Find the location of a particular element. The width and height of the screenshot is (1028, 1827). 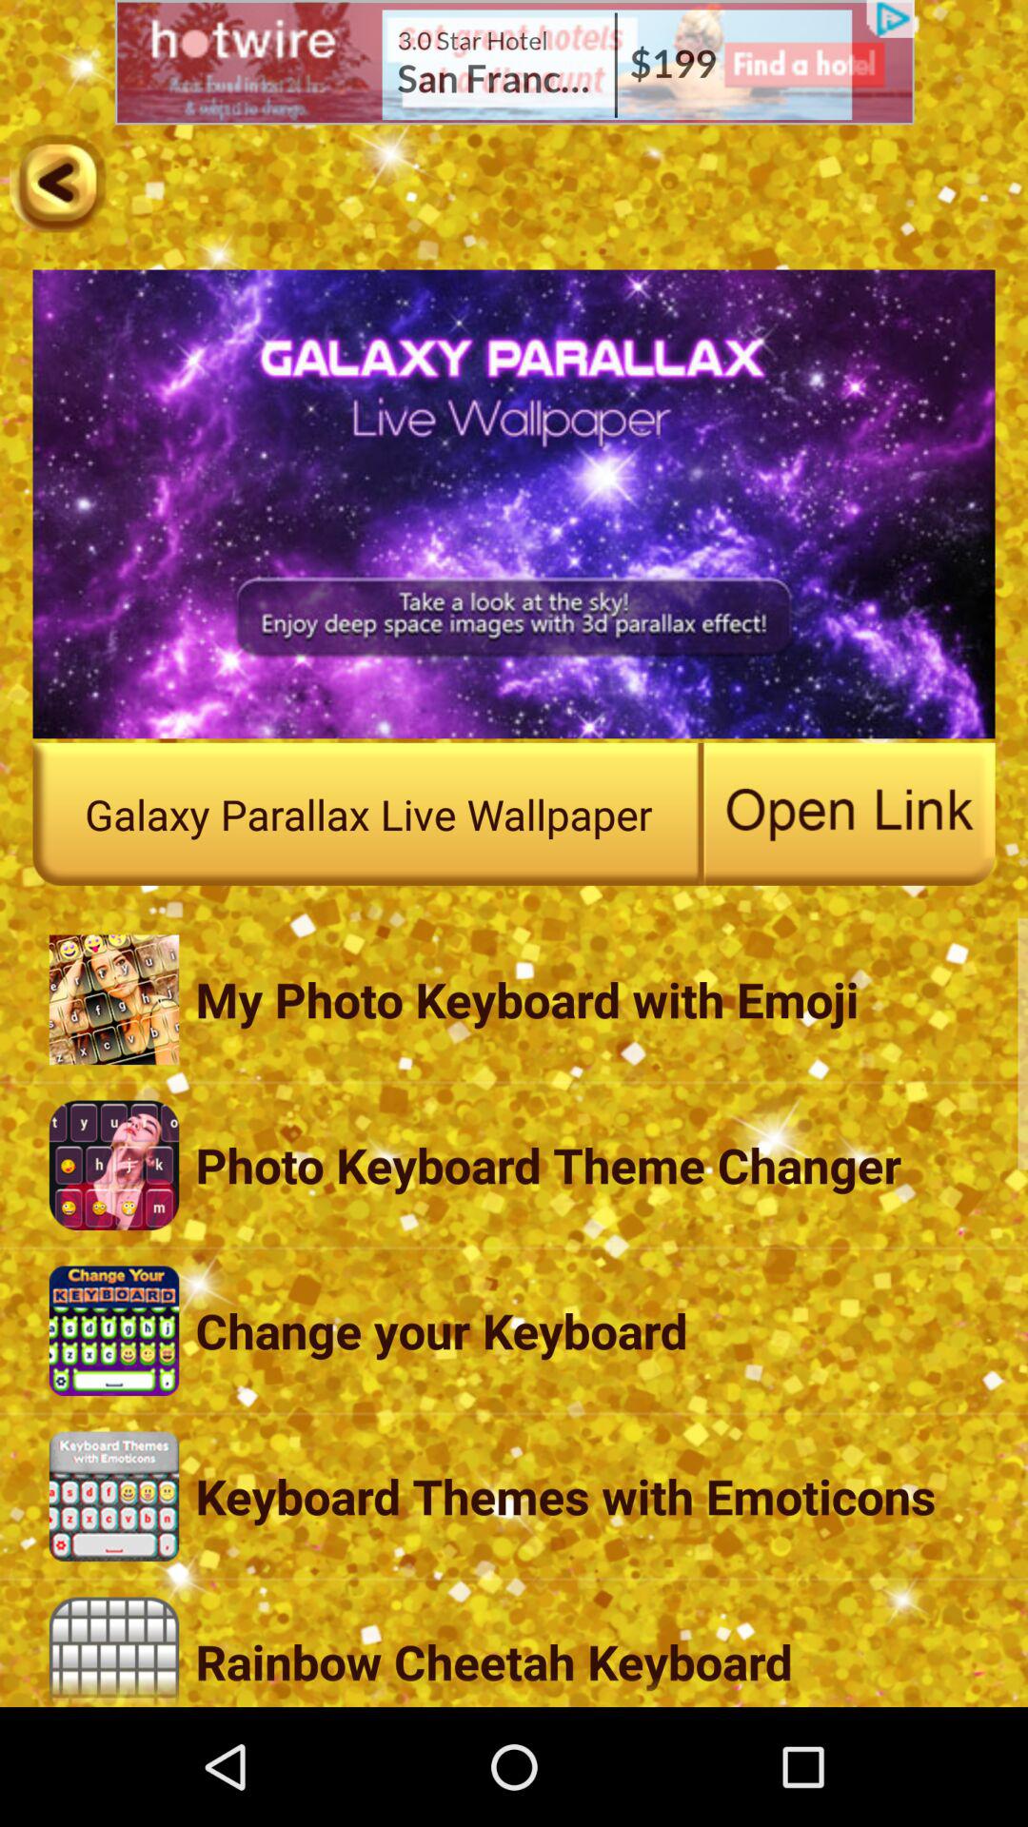

go to previous is located at coordinates (57, 183).